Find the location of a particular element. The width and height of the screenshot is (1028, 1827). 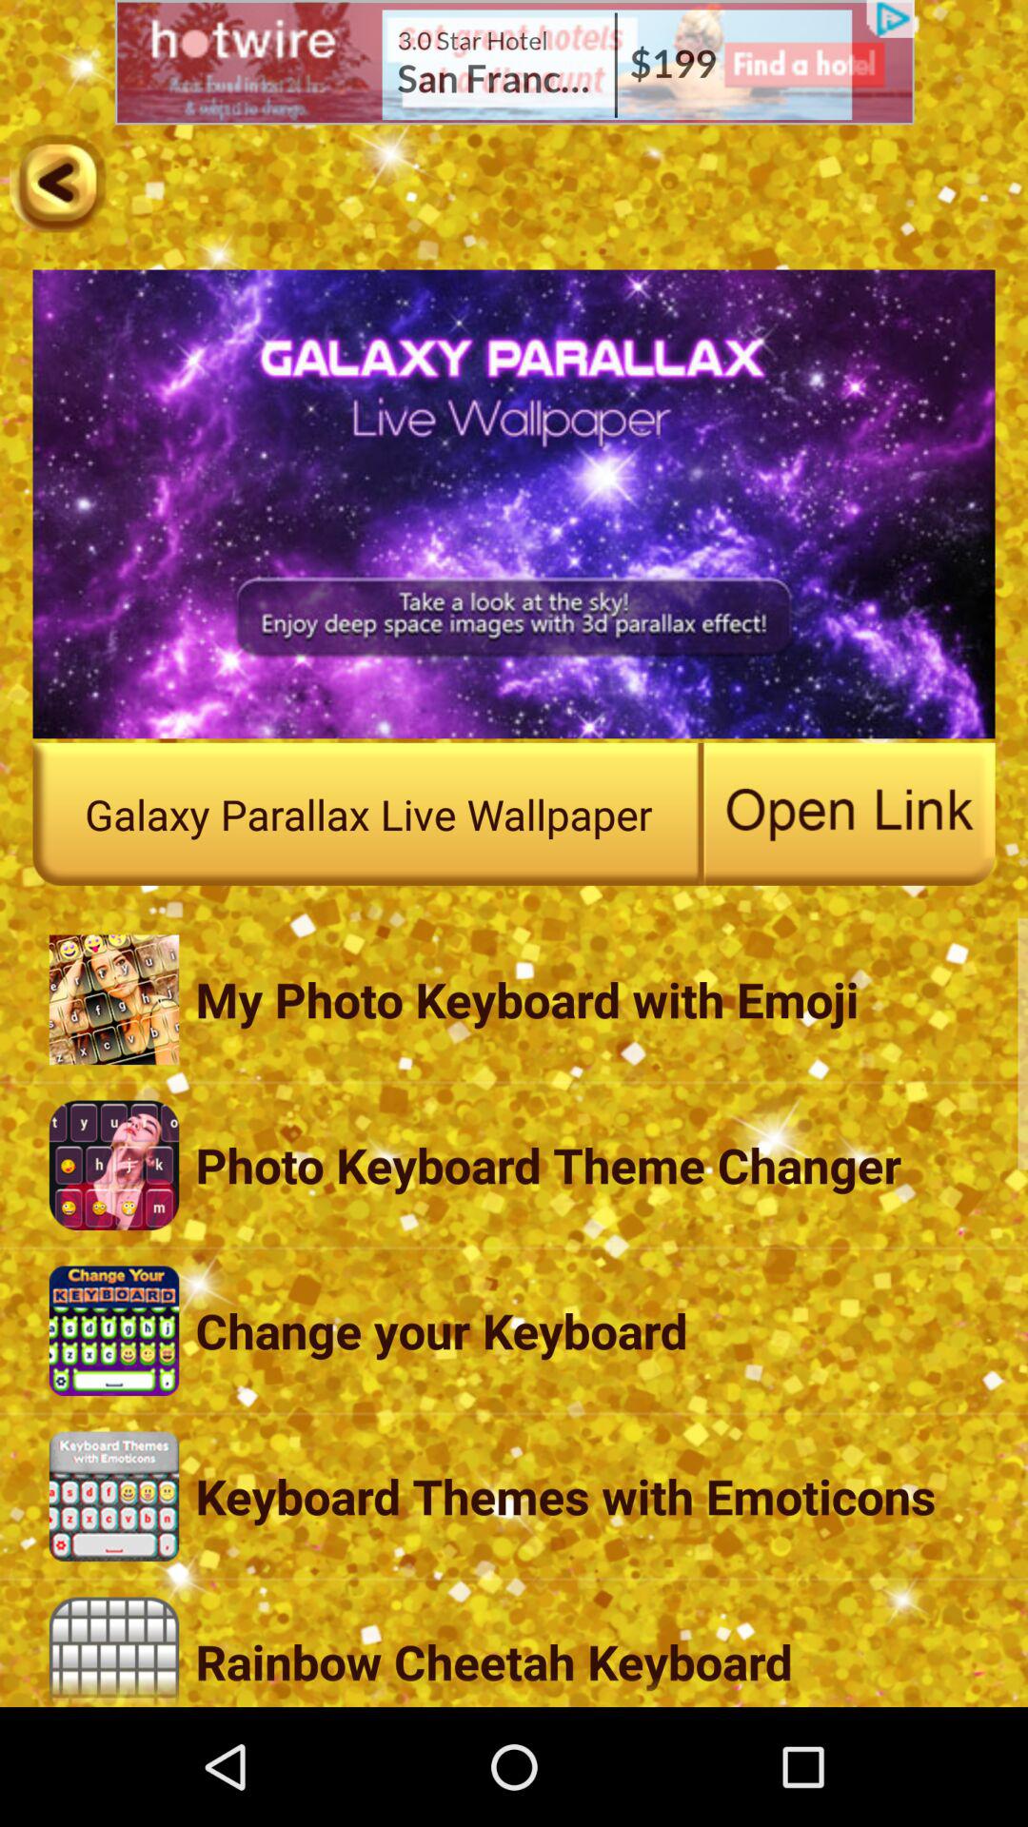

go to previous is located at coordinates (57, 183).